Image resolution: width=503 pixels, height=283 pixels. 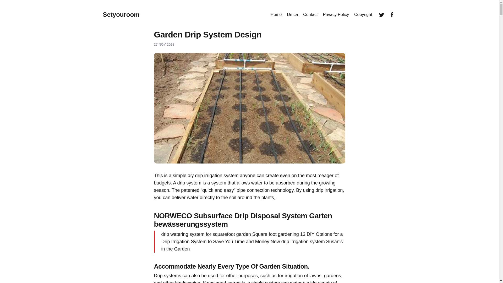 I want to click on Dmca, so click(x=293, y=15).